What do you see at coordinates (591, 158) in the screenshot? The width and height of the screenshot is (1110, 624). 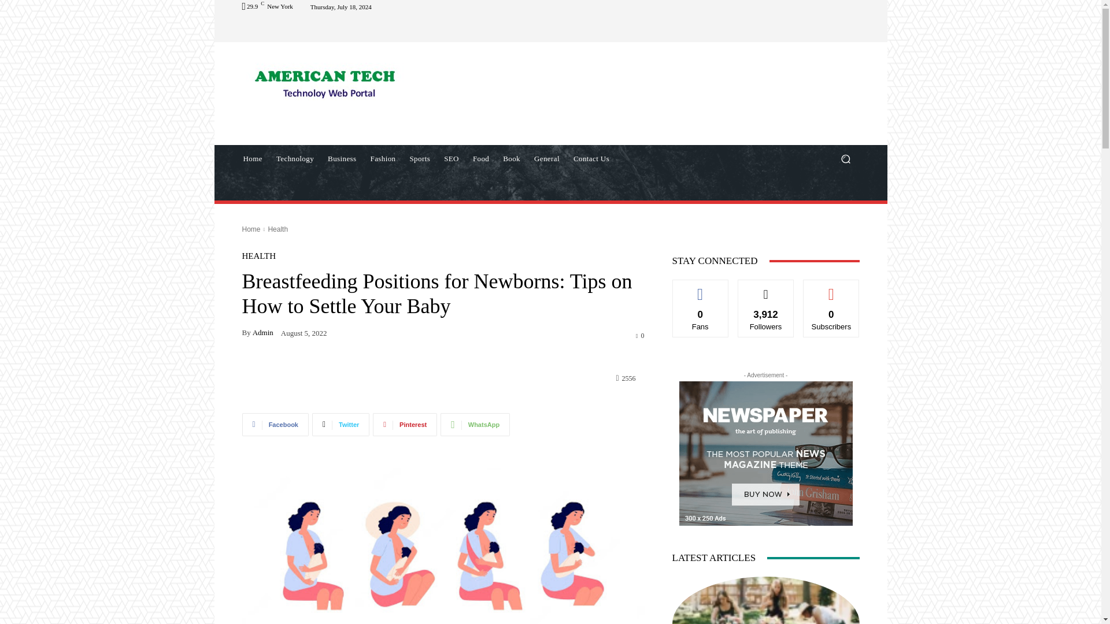 I see `Contact Us` at bounding box center [591, 158].